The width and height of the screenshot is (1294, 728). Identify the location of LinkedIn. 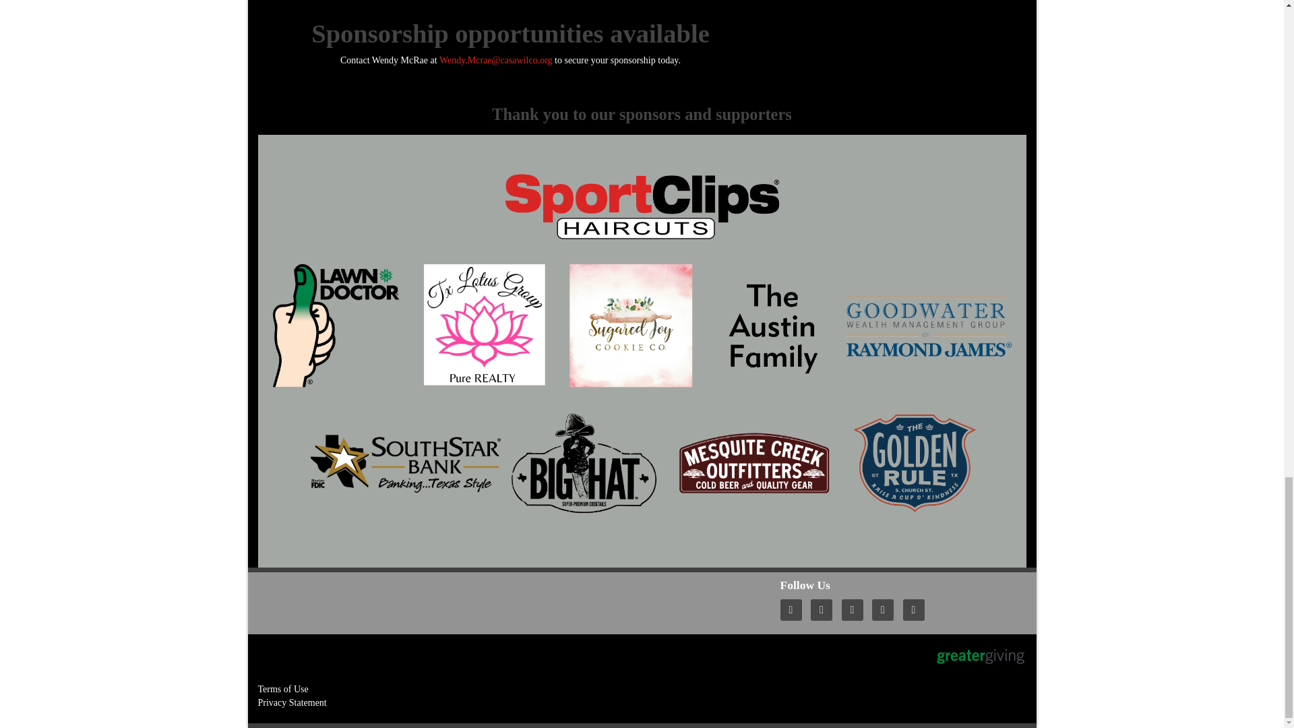
(886, 609).